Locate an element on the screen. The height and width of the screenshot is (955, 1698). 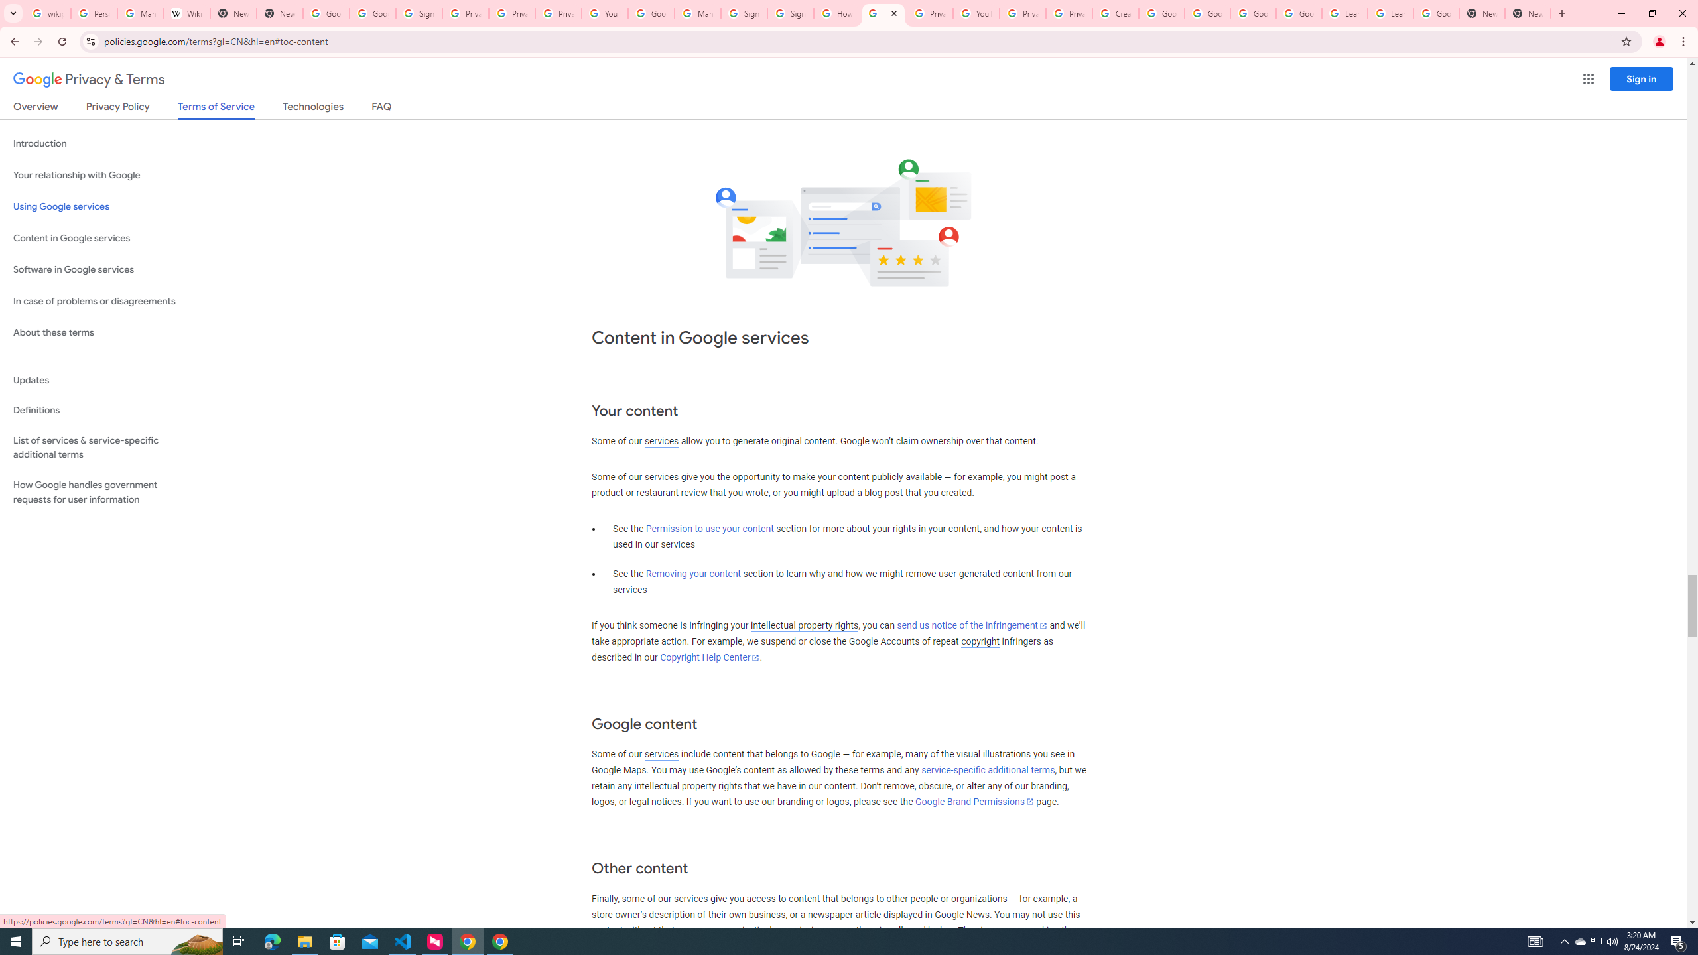
Manage your Location History - Google Search Help is located at coordinates (141, 13).